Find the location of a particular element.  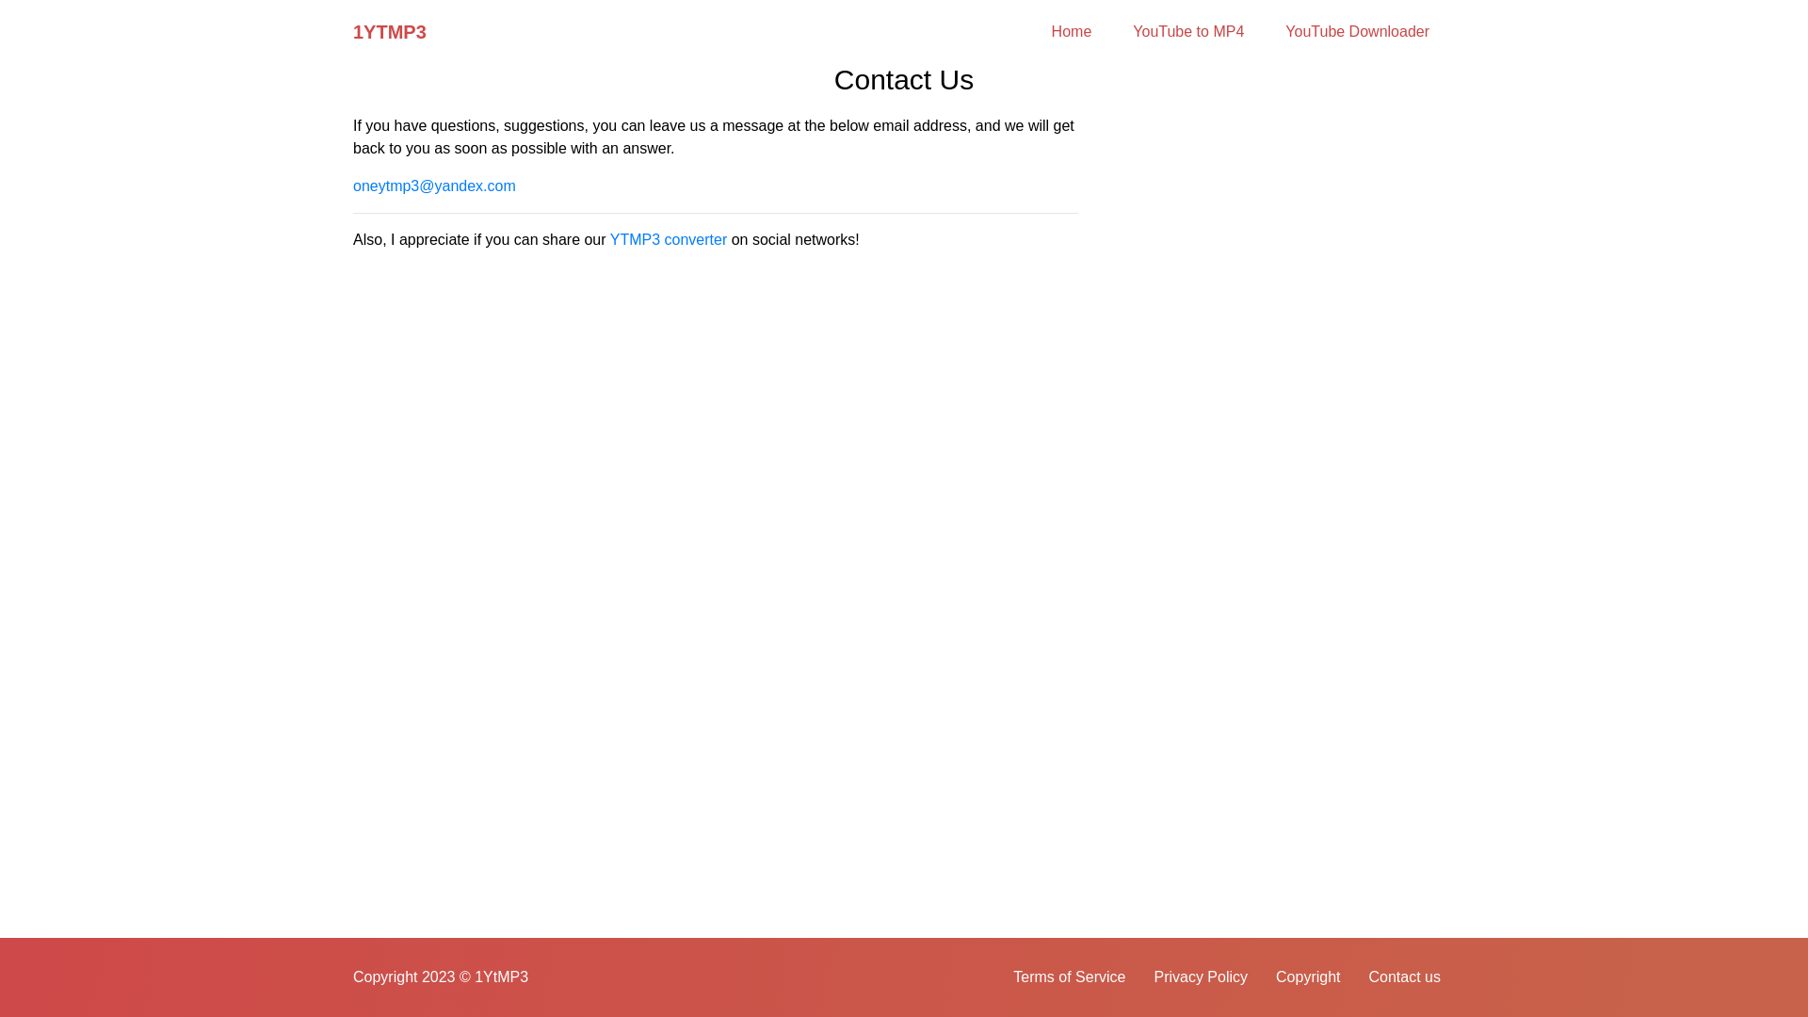

Terms of Service is located at coordinates (1070, 977).